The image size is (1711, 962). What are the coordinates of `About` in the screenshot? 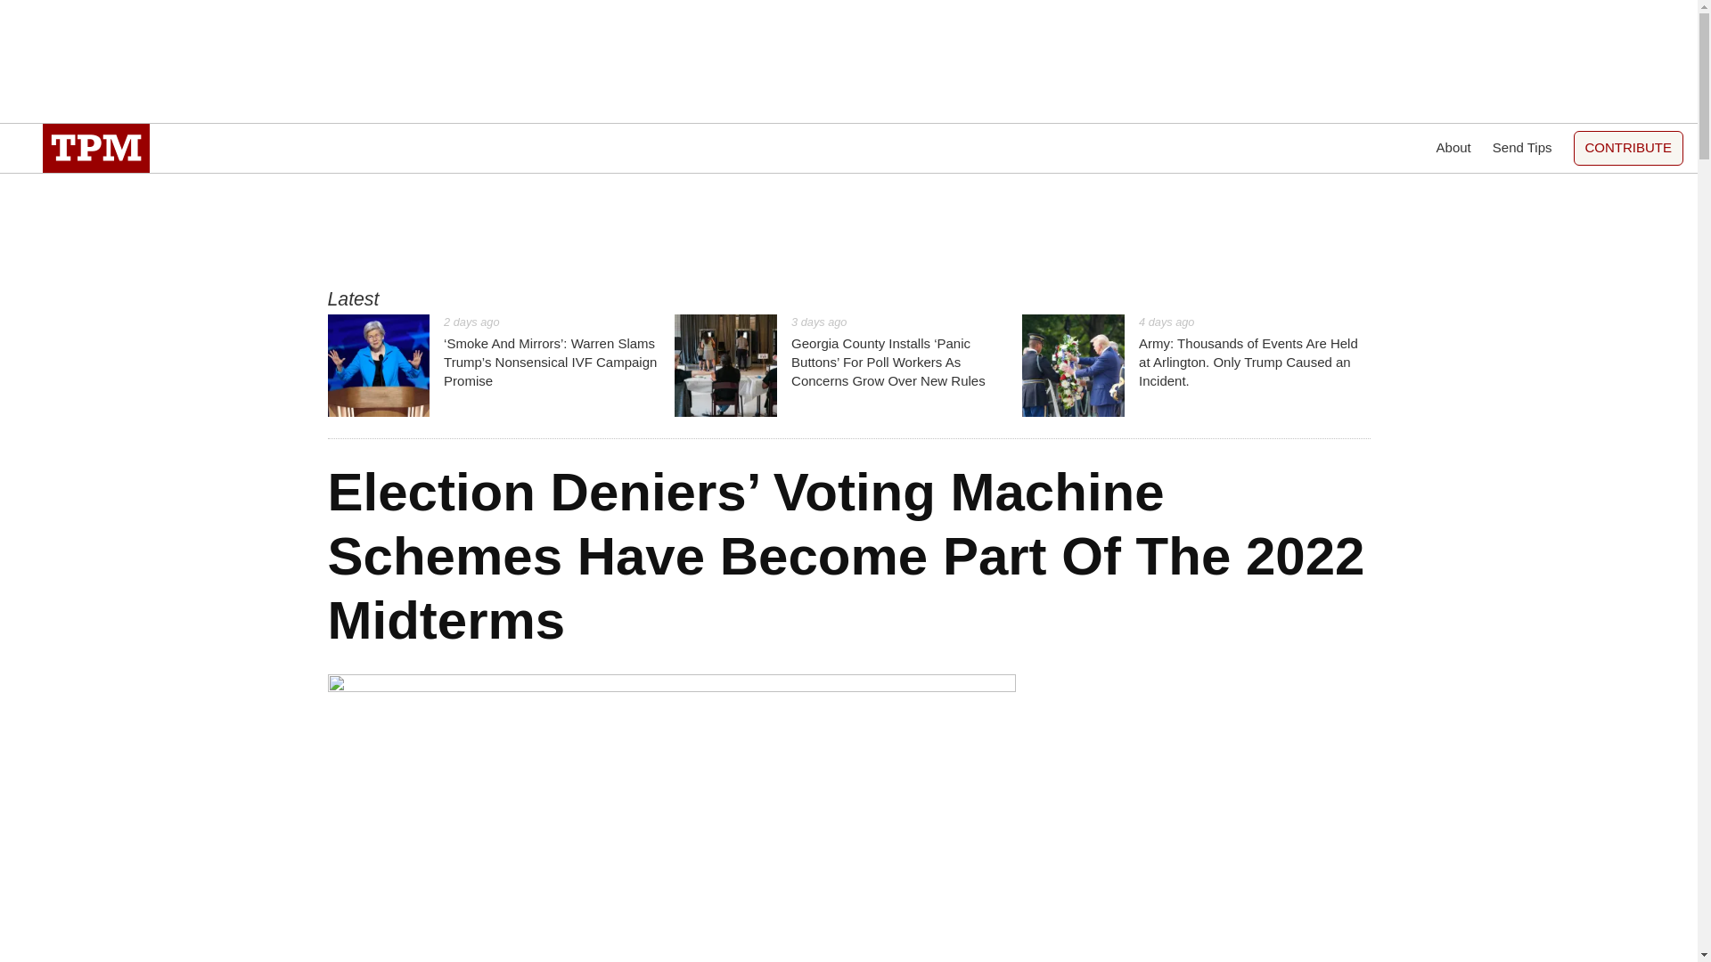 It's located at (1454, 148).